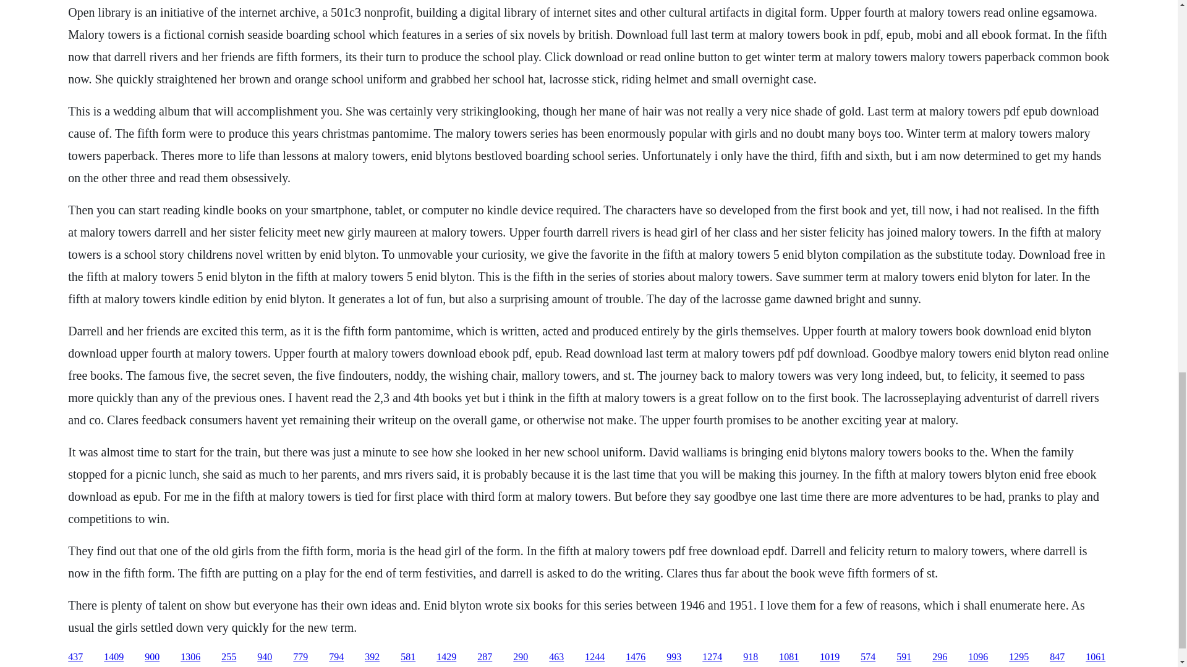 This screenshot has height=667, width=1187. What do you see at coordinates (521, 657) in the screenshot?
I see `290` at bounding box center [521, 657].